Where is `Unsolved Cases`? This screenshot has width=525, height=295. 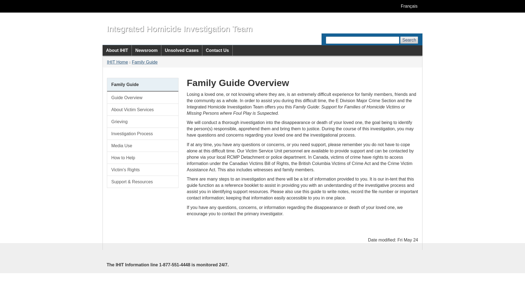 Unsolved Cases is located at coordinates (182, 50).